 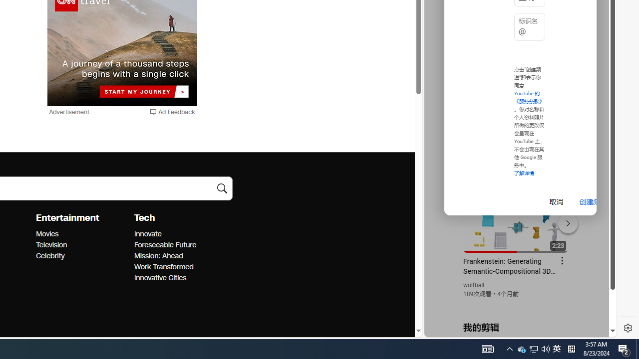 What do you see at coordinates (82, 256) in the screenshot?
I see `Celebrity` at bounding box center [82, 256].